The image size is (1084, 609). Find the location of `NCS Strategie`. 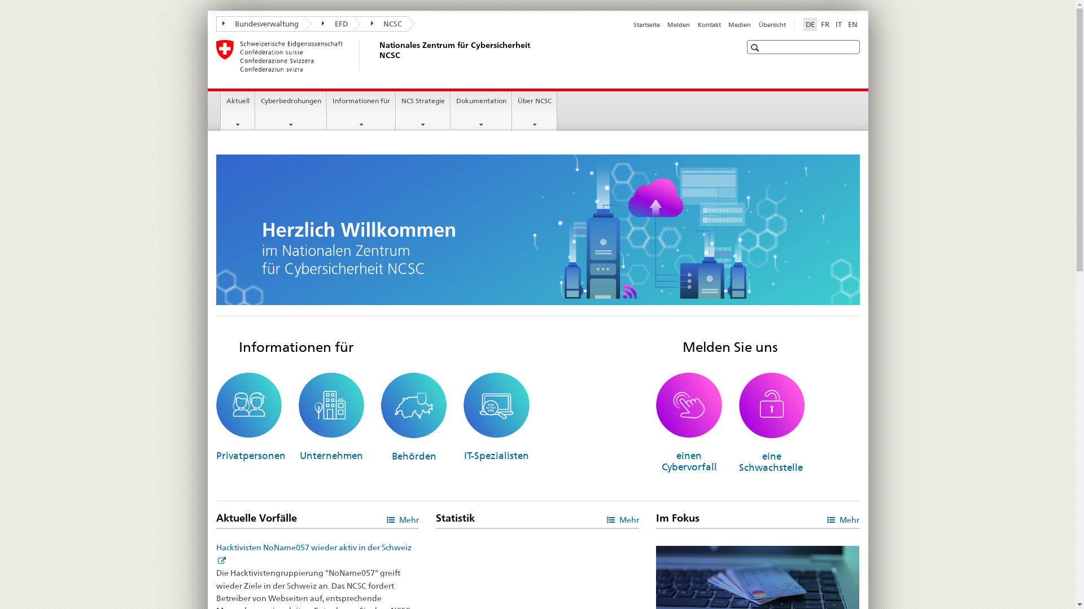

NCS Strategie is located at coordinates (423, 111).